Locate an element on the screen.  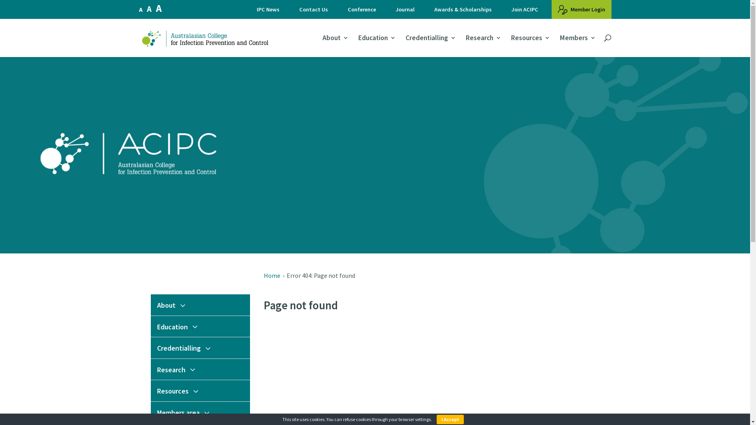
Research is located at coordinates (483, 46).